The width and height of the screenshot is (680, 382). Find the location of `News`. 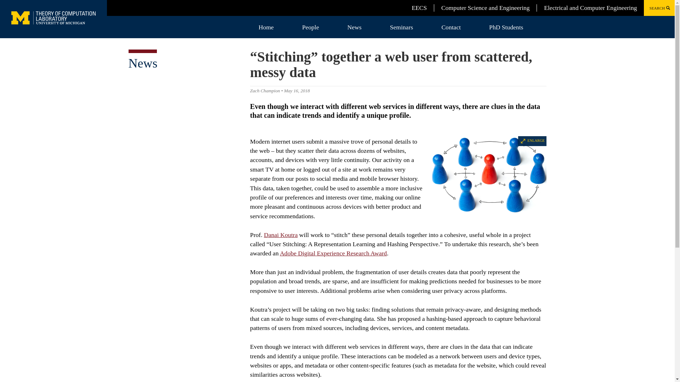

News is located at coordinates (354, 27).